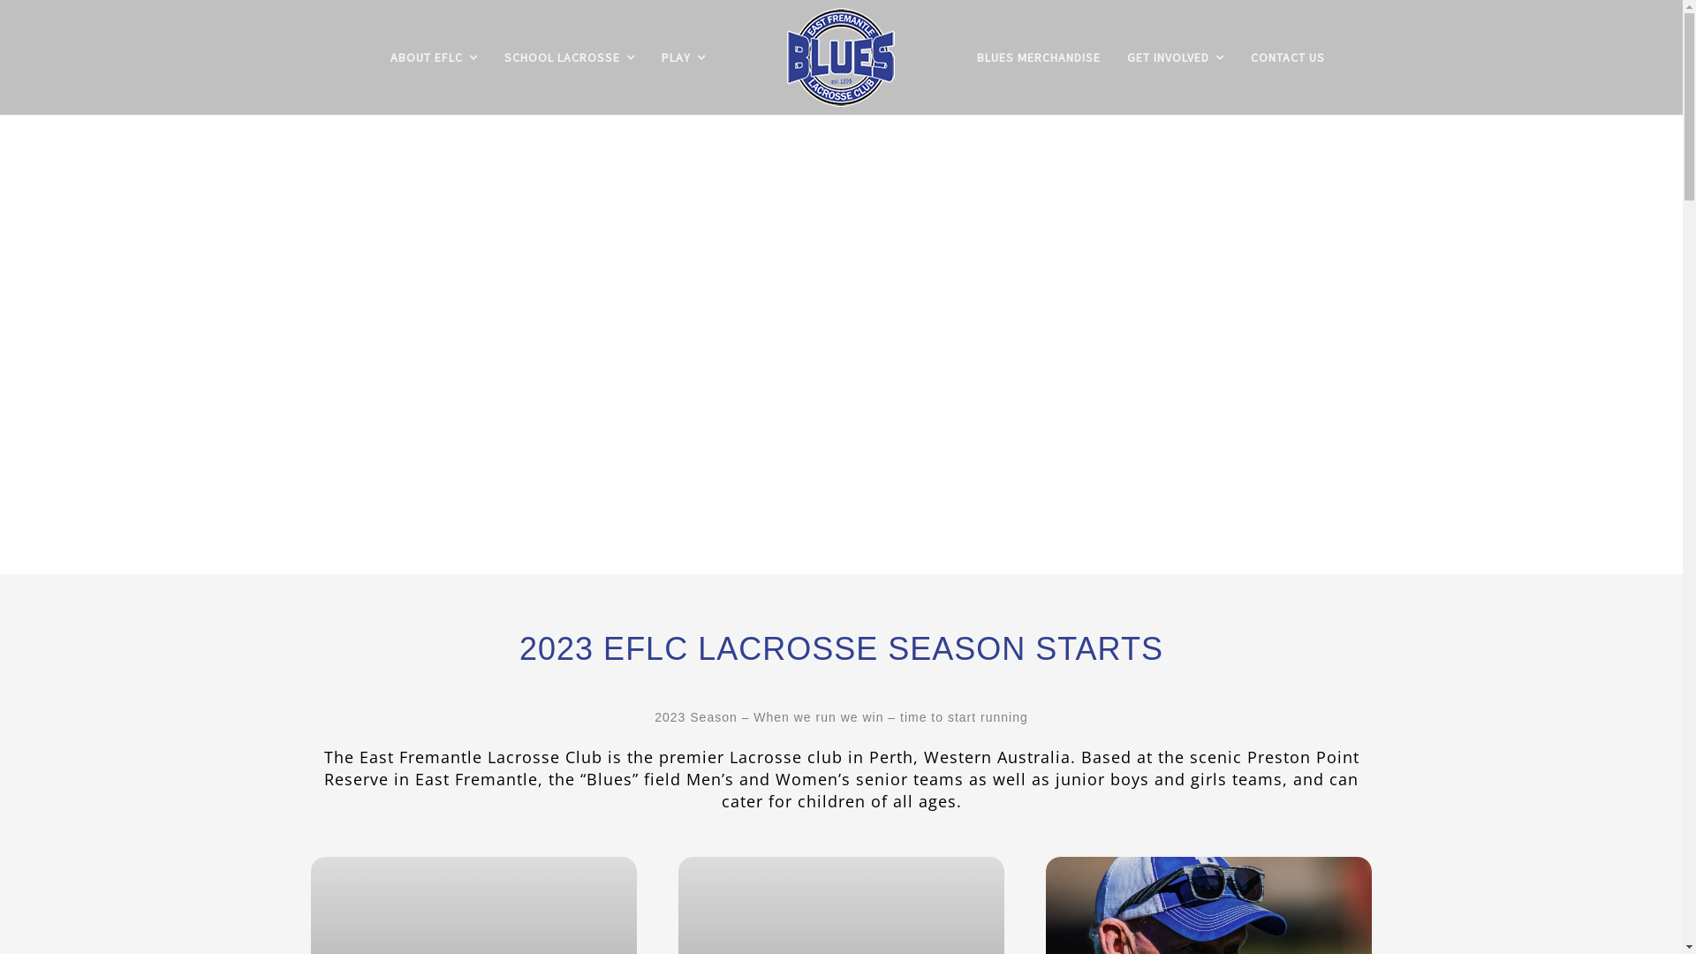  I want to click on PLAY, so click(684, 57).